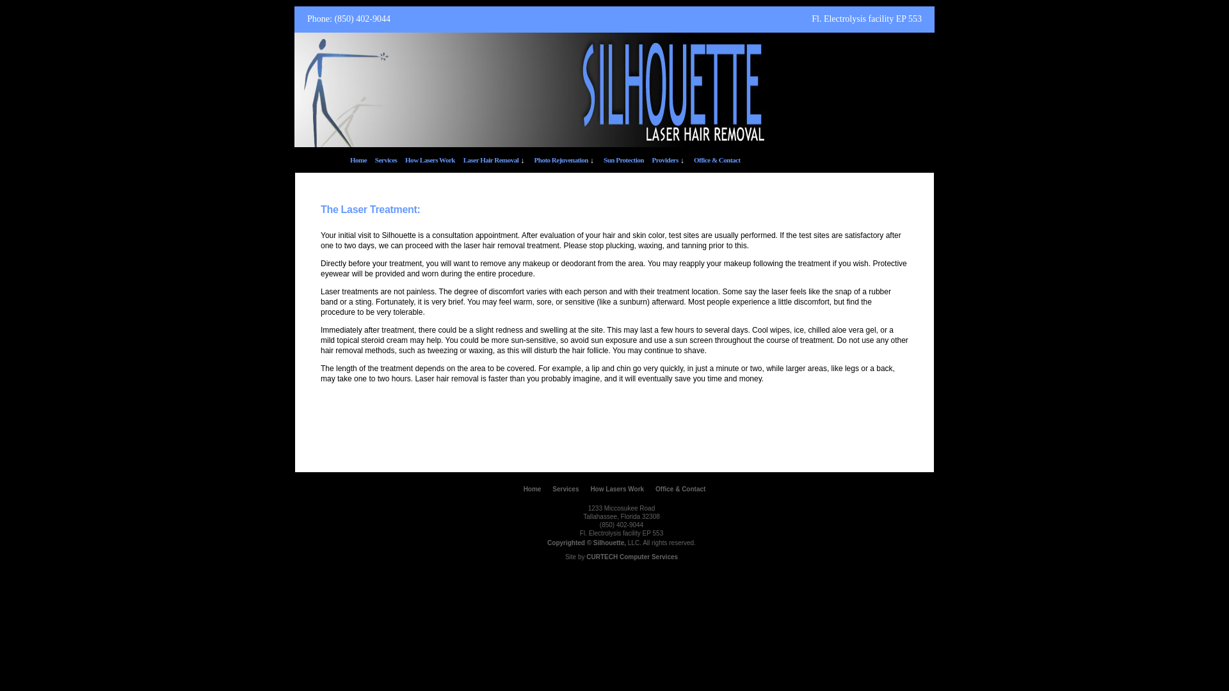 Image resolution: width=1229 pixels, height=691 pixels. What do you see at coordinates (490, 160) in the screenshot?
I see `Laser Hair Removal` at bounding box center [490, 160].